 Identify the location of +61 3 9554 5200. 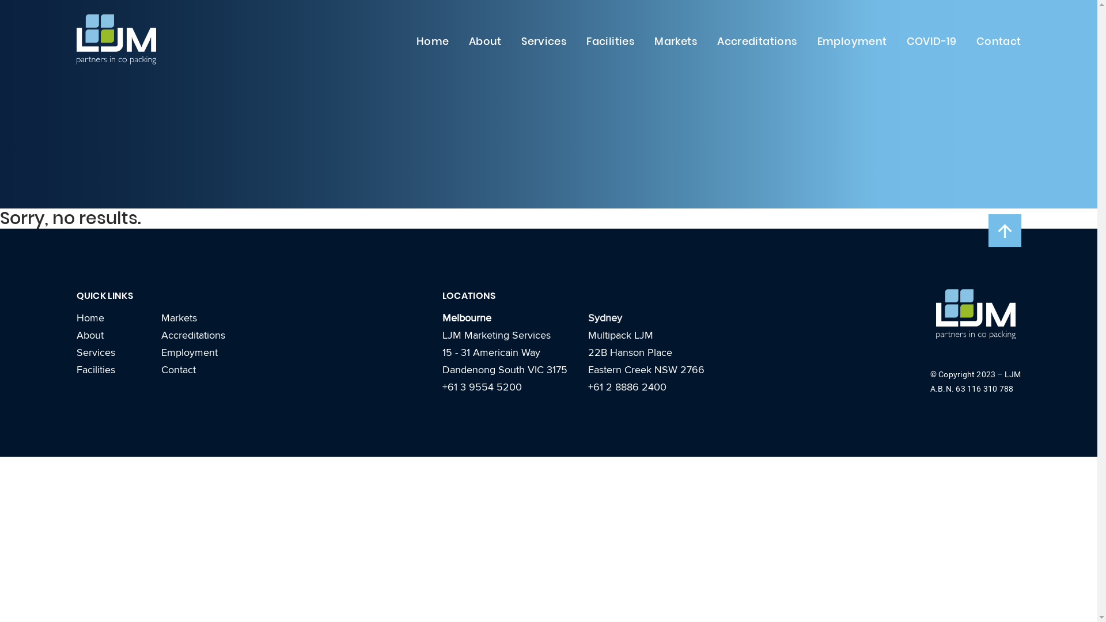
(482, 387).